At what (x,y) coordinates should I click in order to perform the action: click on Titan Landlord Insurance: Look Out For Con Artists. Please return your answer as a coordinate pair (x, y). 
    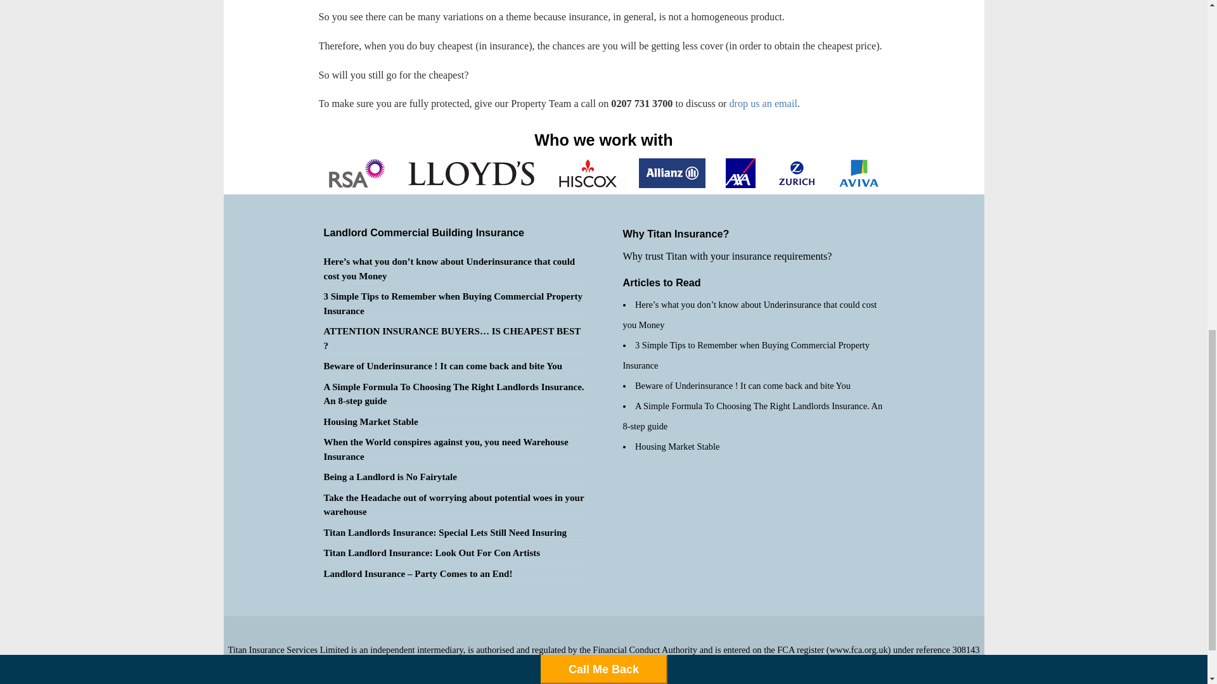
    Looking at the image, I should click on (432, 553).